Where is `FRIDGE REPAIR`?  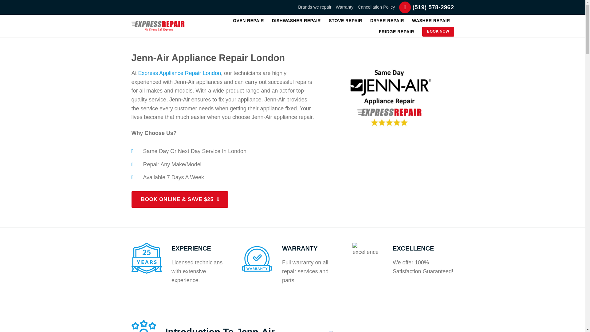 FRIDGE REPAIR is located at coordinates (396, 31).